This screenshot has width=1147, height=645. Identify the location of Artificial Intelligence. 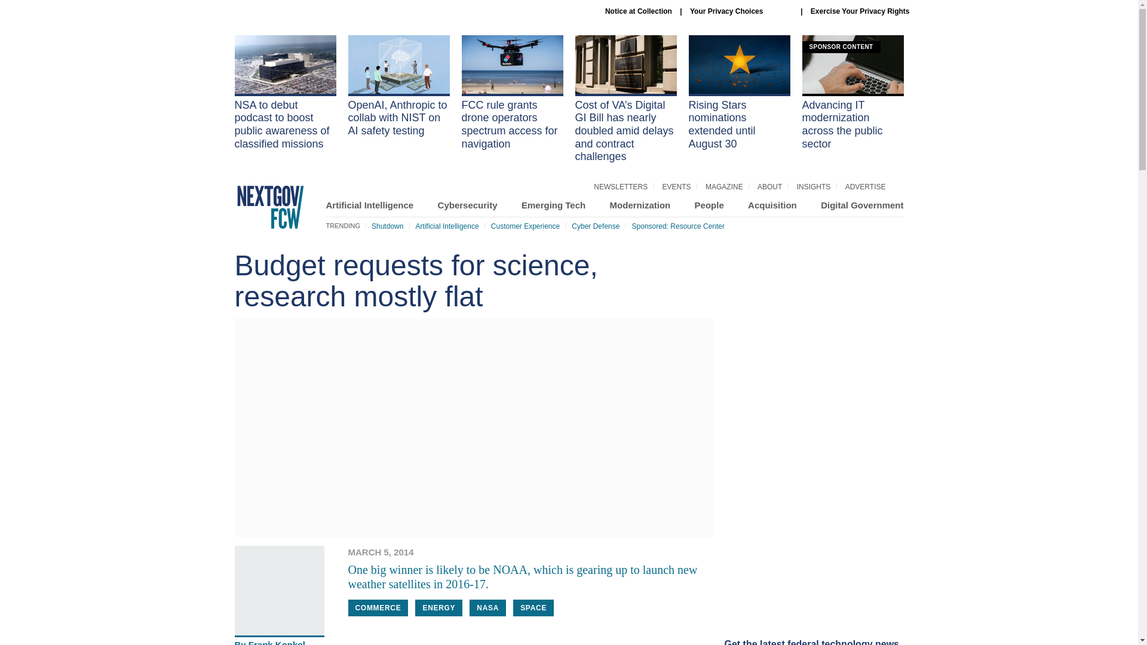
(447, 226).